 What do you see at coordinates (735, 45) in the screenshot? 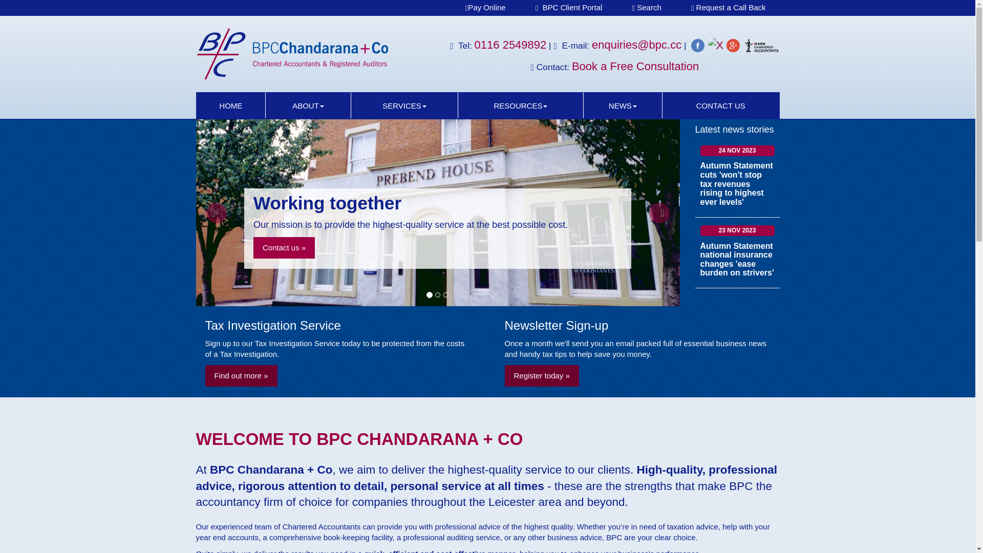
I see `Google+` at bounding box center [735, 45].